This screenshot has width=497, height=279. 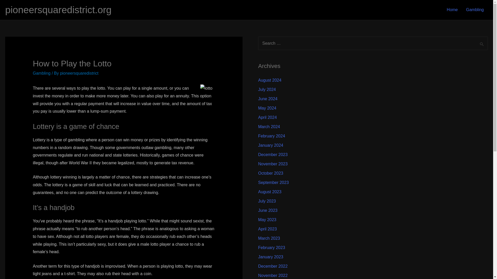 I want to click on June 2023, so click(x=268, y=210).